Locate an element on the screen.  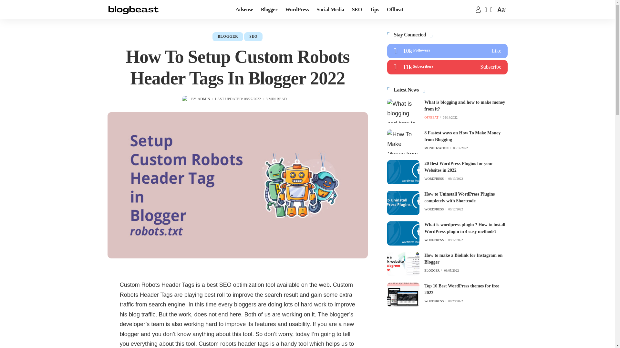
Social Media is located at coordinates (330, 10).